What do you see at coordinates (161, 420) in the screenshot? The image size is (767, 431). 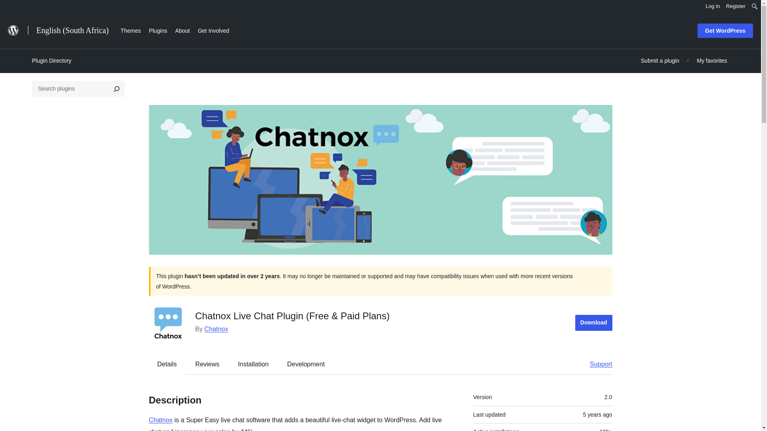 I see `Chatnox` at bounding box center [161, 420].